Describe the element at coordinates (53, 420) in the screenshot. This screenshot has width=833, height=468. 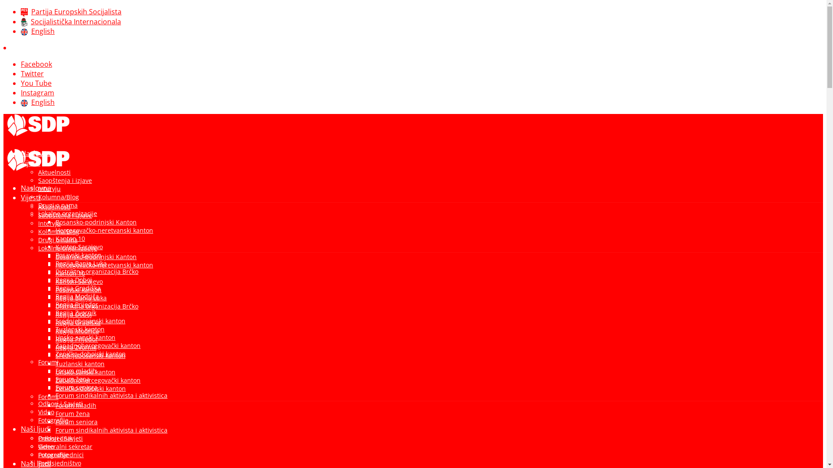
I see `Fotografije` at that location.